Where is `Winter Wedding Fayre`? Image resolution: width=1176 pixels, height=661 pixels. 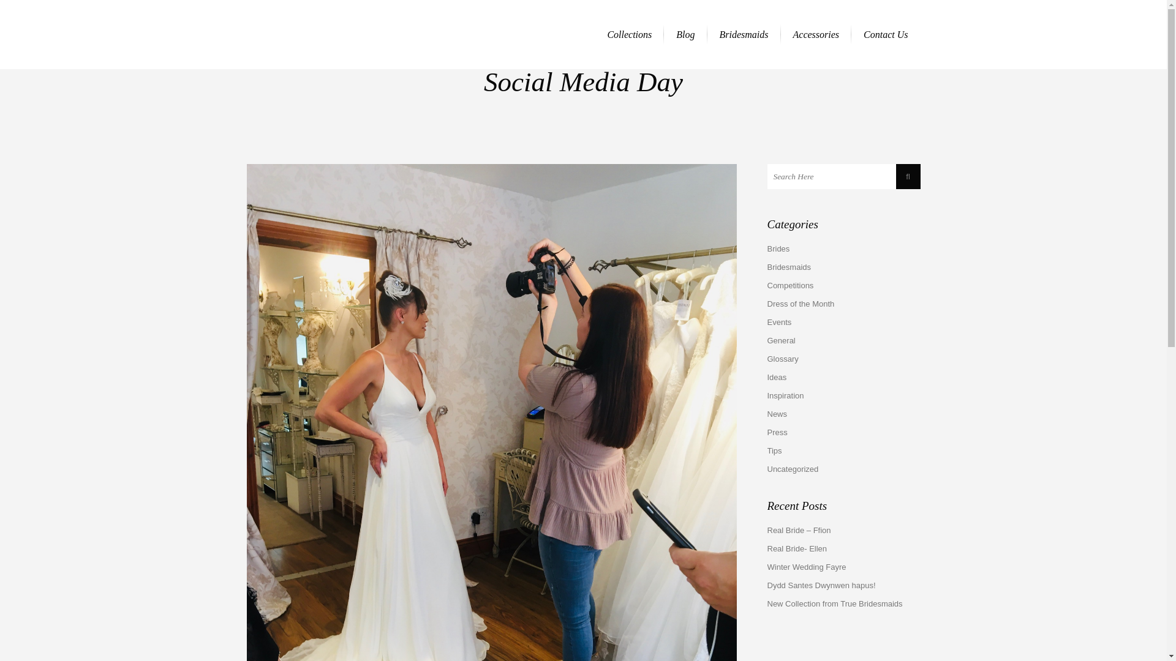 Winter Wedding Fayre is located at coordinates (806, 567).